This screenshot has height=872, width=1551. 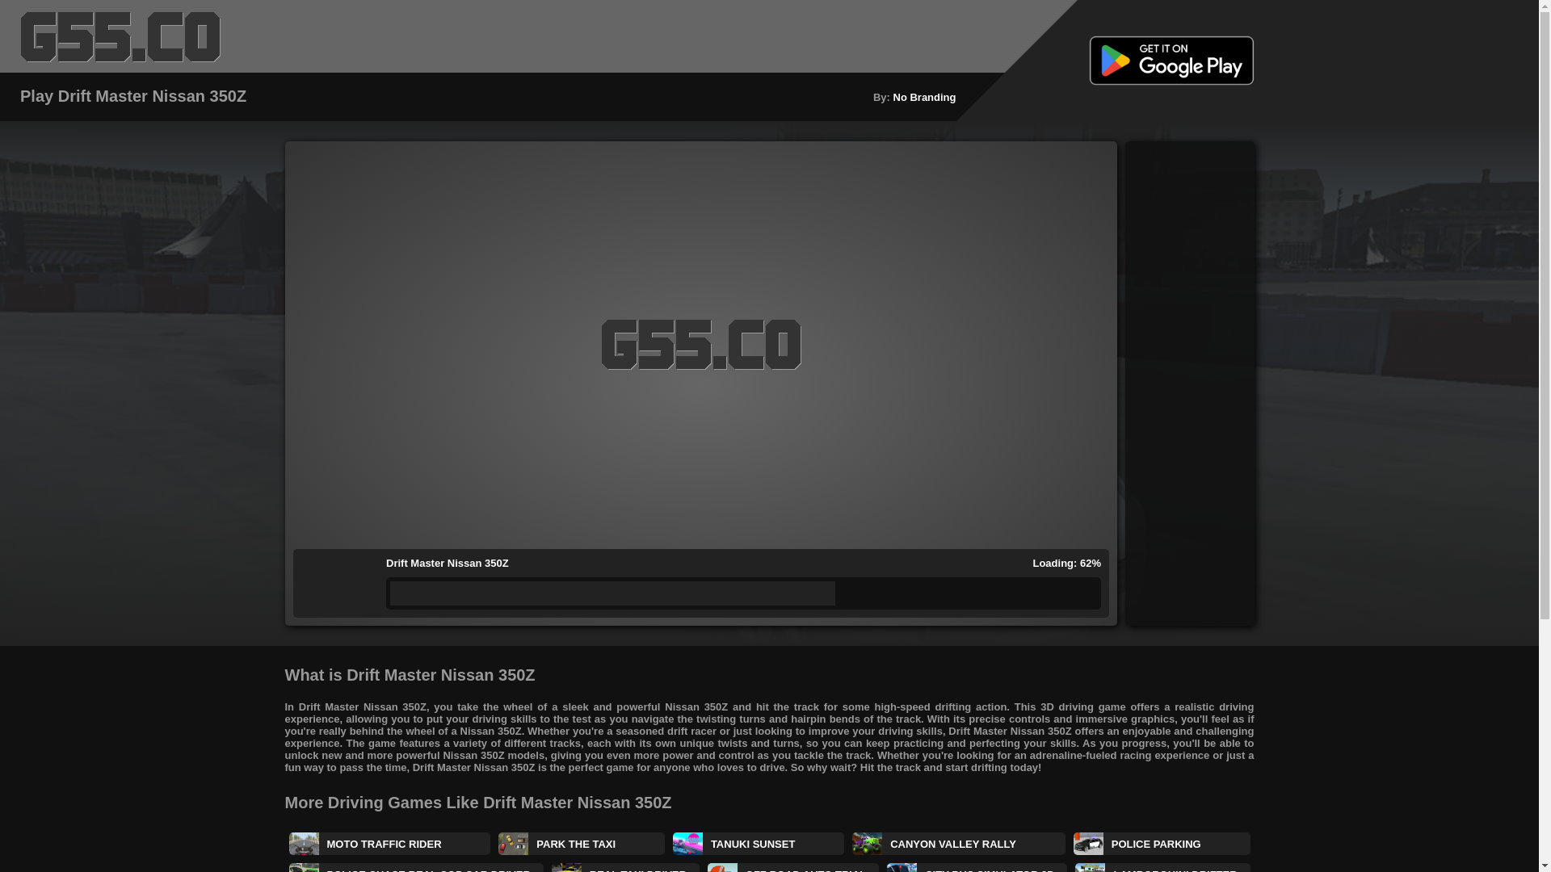 I want to click on TANUKI SUNSET, so click(x=758, y=844).